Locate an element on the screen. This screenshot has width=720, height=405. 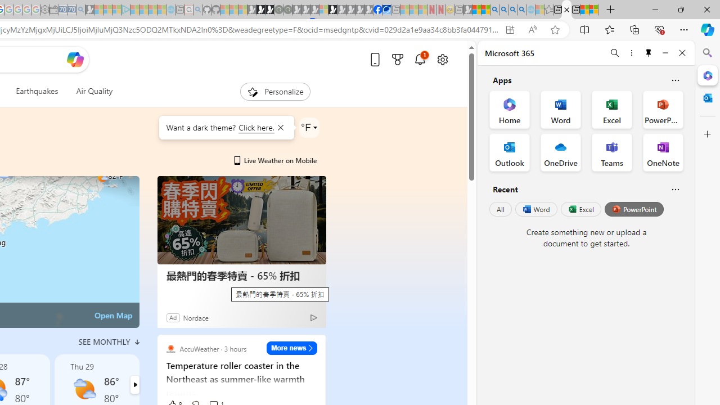
OneDrive Office App is located at coordinates (560, 152).